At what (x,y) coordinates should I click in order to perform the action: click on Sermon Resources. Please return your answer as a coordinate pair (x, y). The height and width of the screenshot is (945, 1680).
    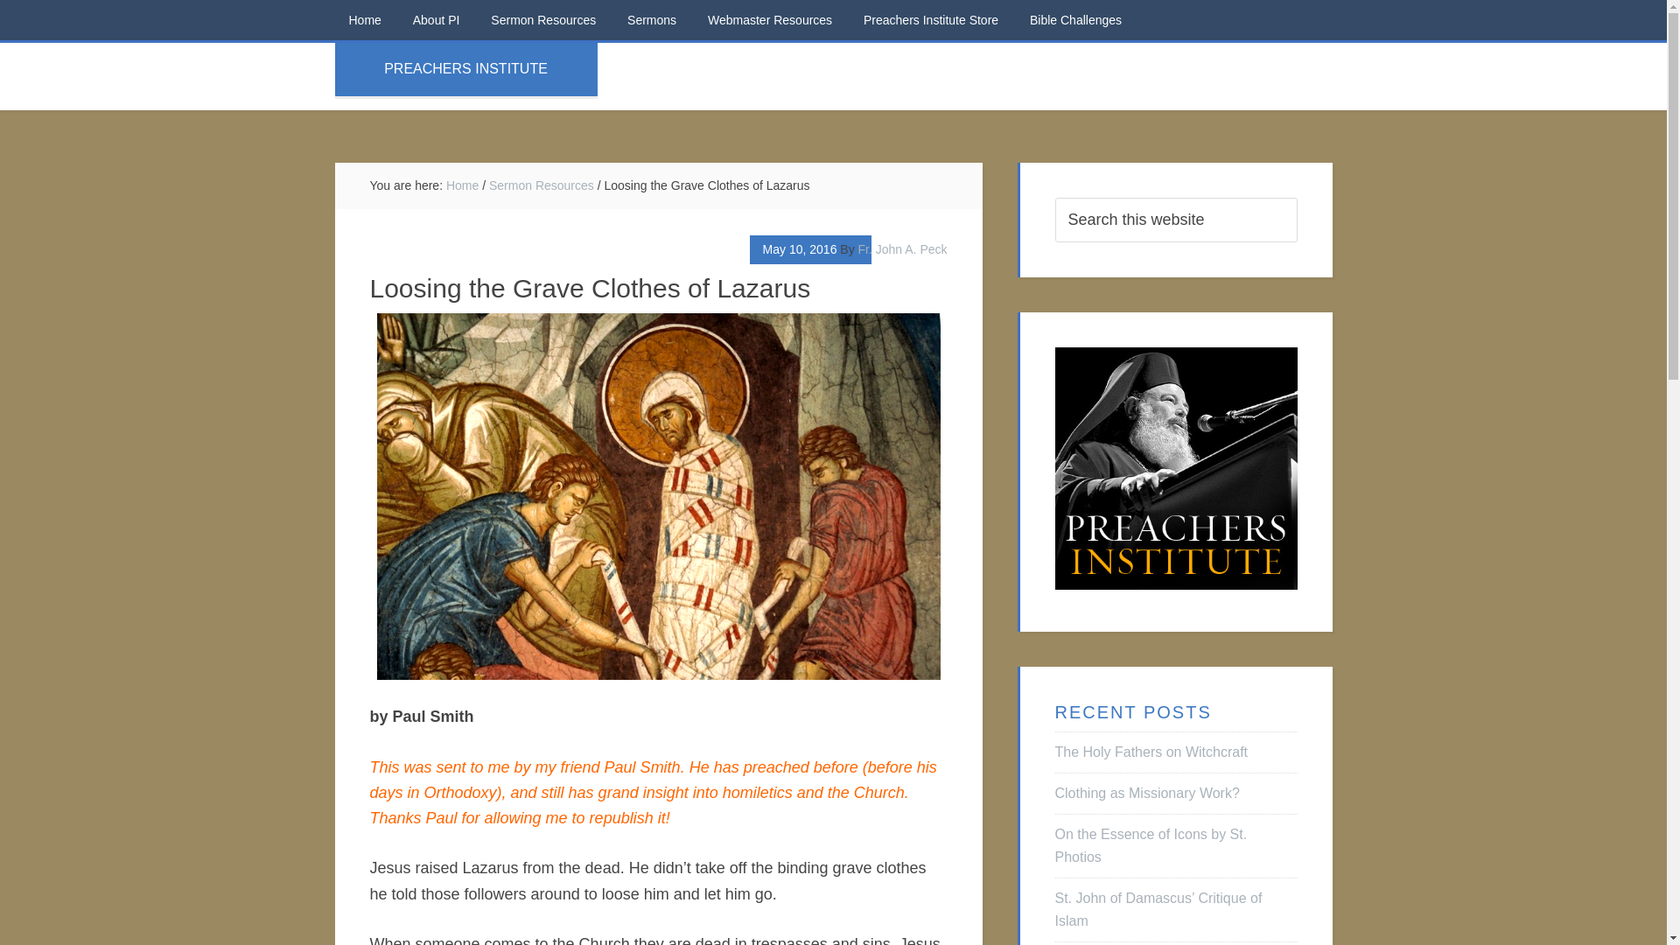
    Looking at the image, I should click on (542, 20).